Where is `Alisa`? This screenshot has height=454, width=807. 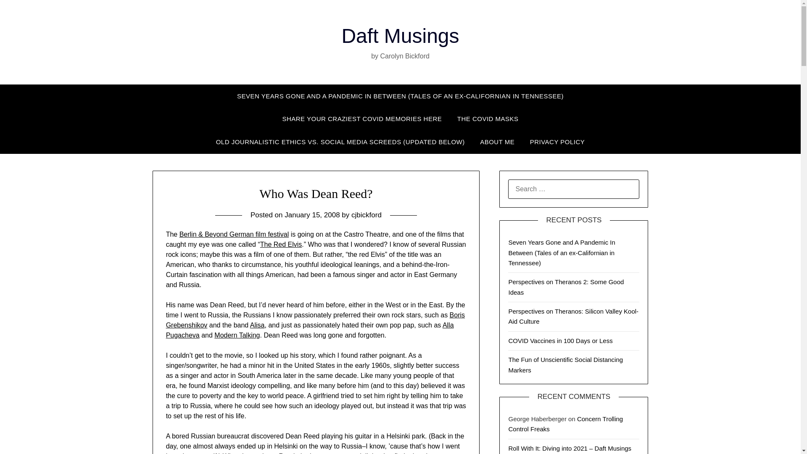 Alisa is located at coordinates (257, 325).